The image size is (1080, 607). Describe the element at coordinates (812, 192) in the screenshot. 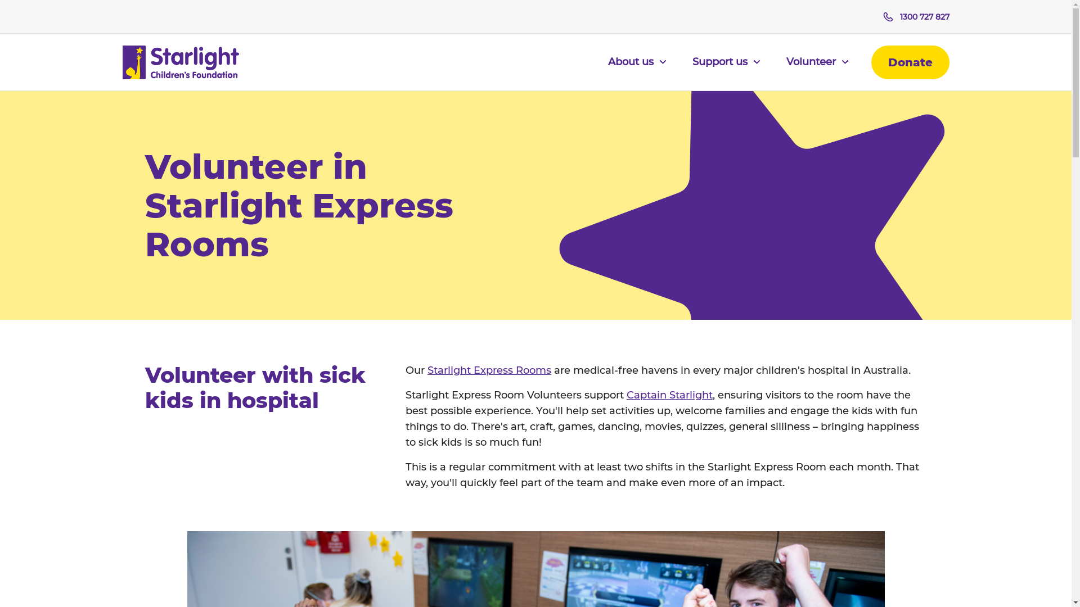

I see `Our Stories
Inspiring tales of fun, support and courage` at that location.